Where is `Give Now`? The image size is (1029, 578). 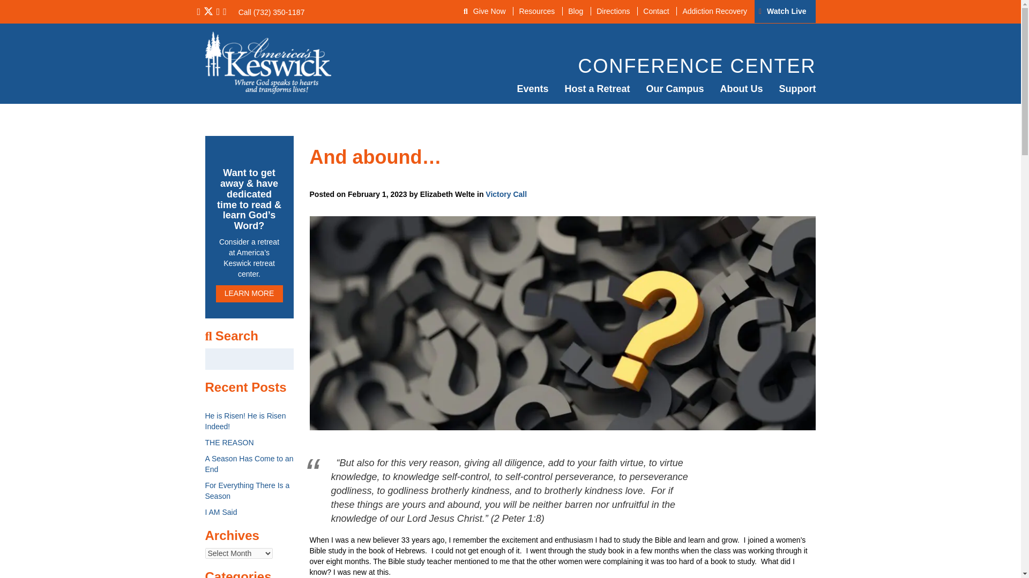
Give Now is located at coordinates (490, 11).